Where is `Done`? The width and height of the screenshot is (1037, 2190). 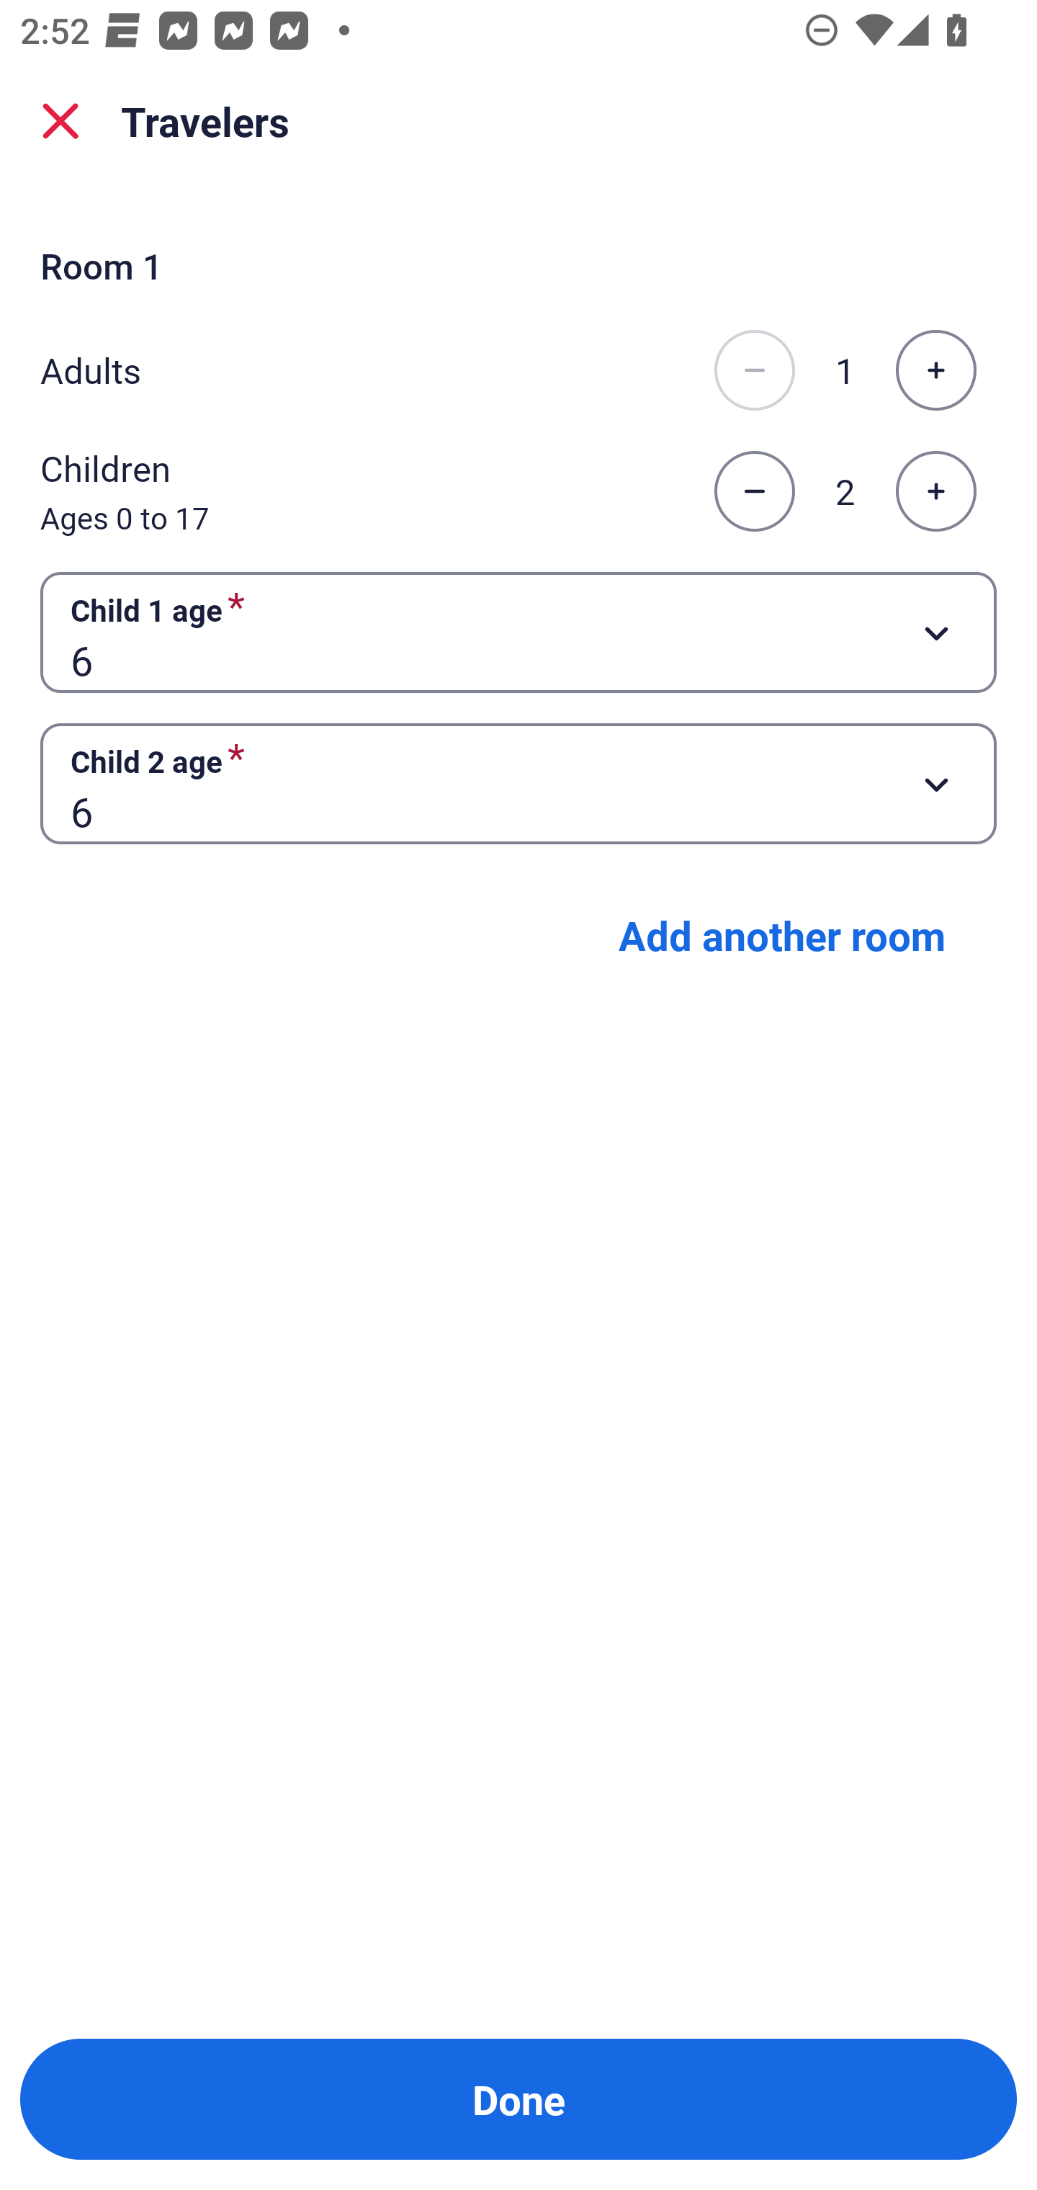
Done is located at coordinates (518, 2099).